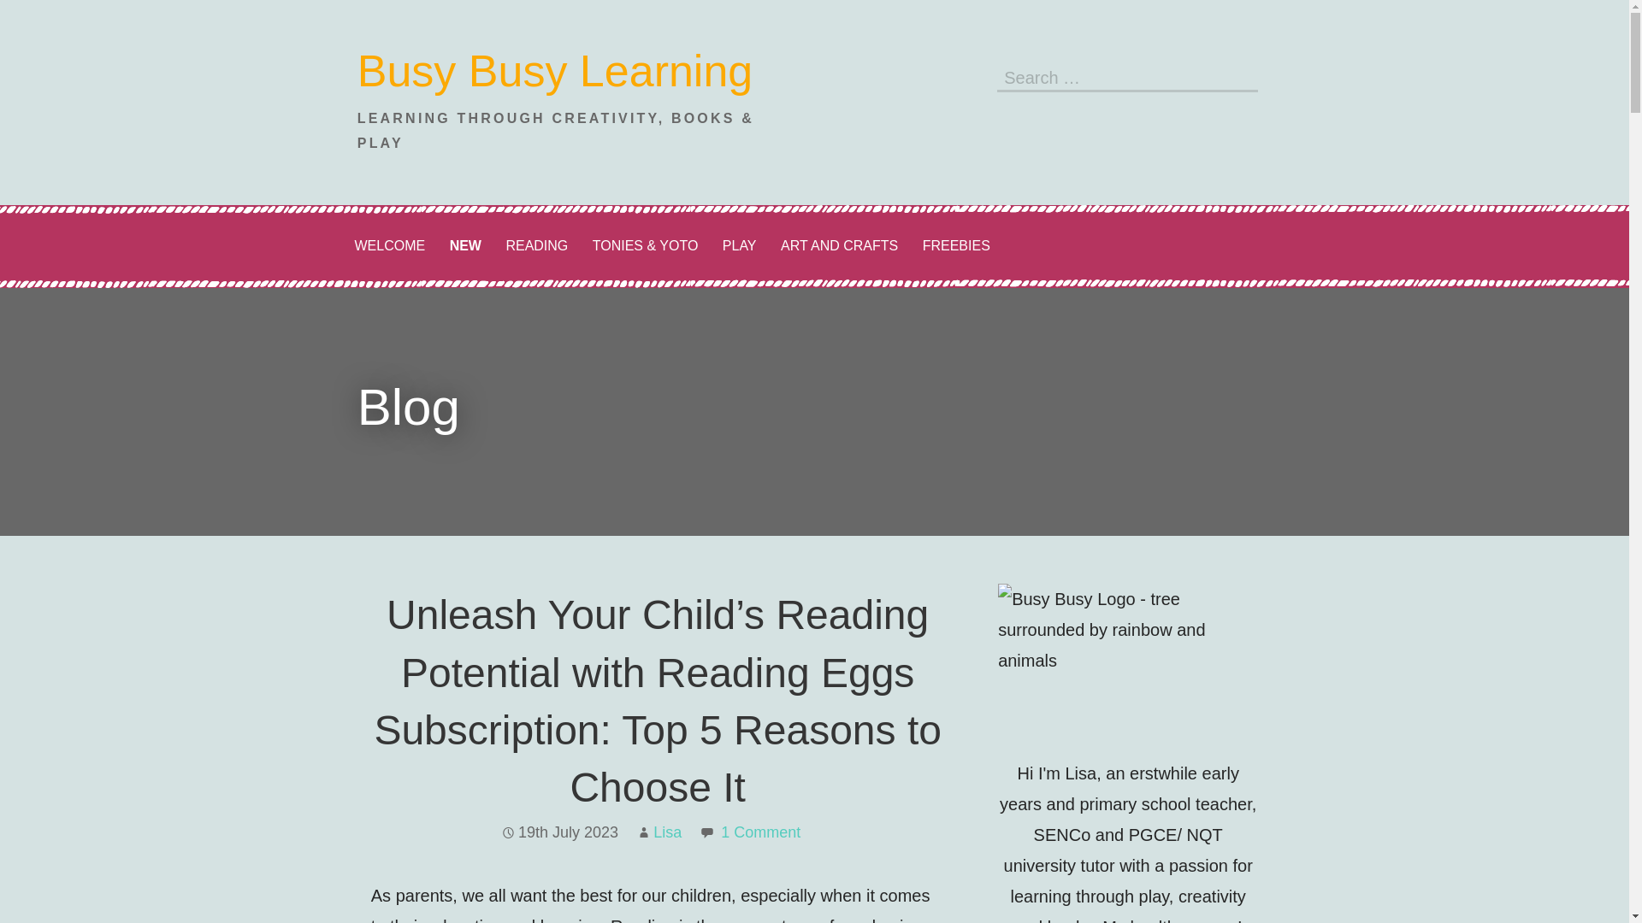 The image size is (1642, 923). Describe the element at coordinates (760, 832) in the screenshot. I see `1 Comment` at that location.